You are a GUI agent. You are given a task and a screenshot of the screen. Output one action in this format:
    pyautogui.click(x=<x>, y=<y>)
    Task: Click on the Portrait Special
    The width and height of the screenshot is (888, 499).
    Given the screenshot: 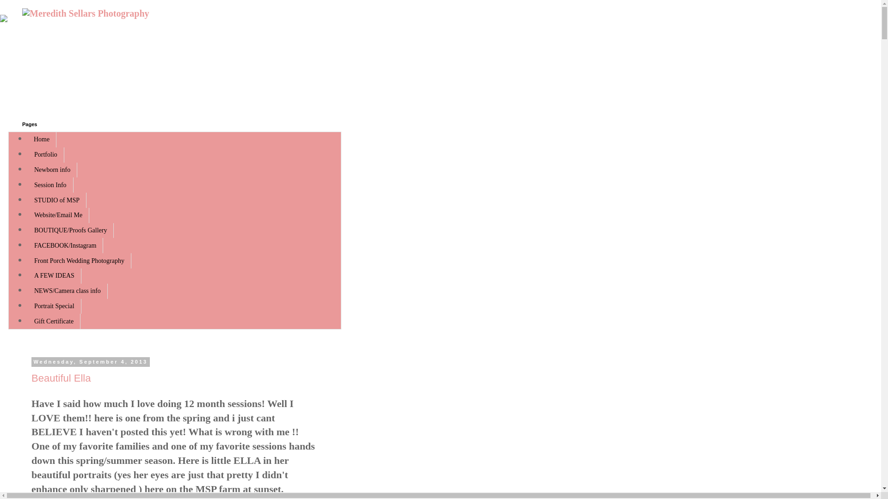 What is the action you would take?
    pyautogui.click(x=55, y=306)
    